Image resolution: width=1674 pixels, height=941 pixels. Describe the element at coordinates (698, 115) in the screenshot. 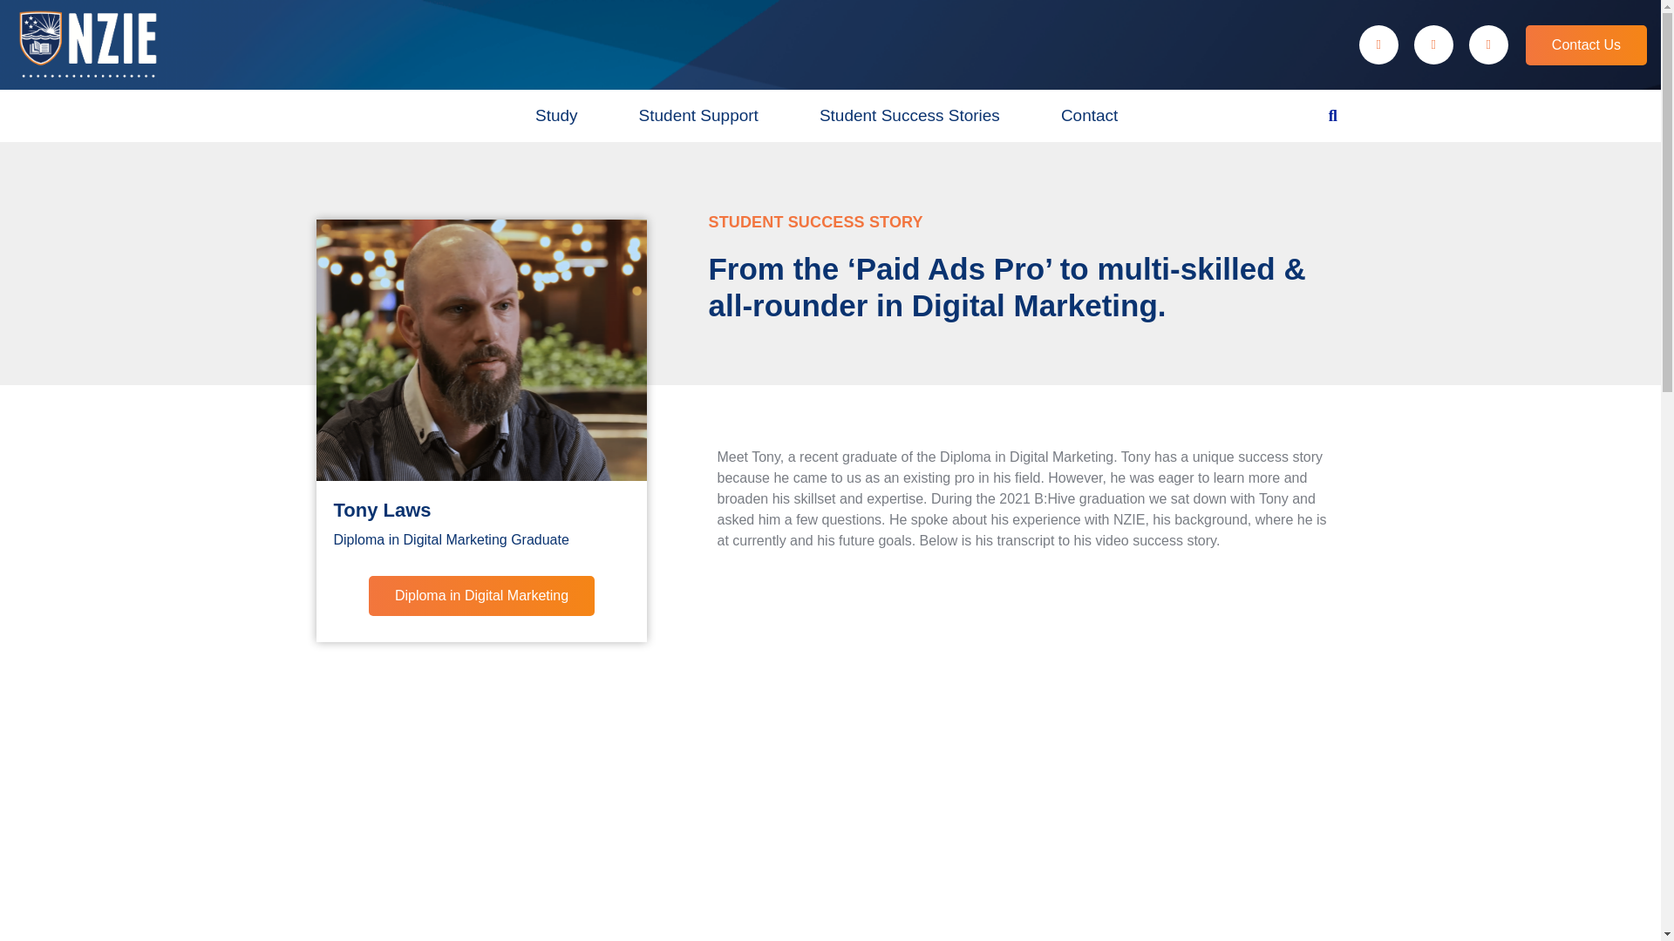

I see `Student Support` at that location.